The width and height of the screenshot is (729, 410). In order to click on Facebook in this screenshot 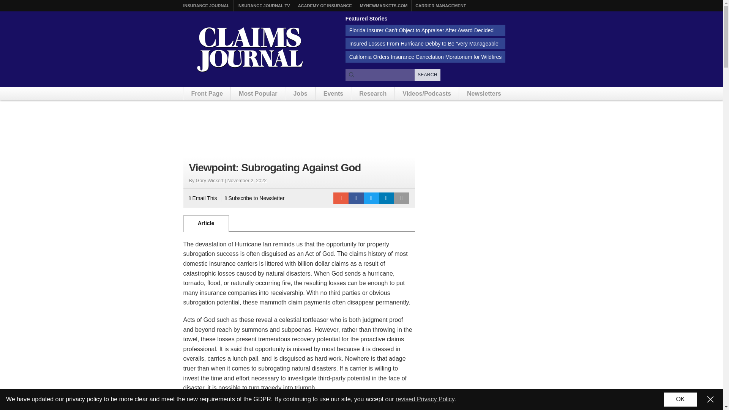, I will do `click(356, 198)`.